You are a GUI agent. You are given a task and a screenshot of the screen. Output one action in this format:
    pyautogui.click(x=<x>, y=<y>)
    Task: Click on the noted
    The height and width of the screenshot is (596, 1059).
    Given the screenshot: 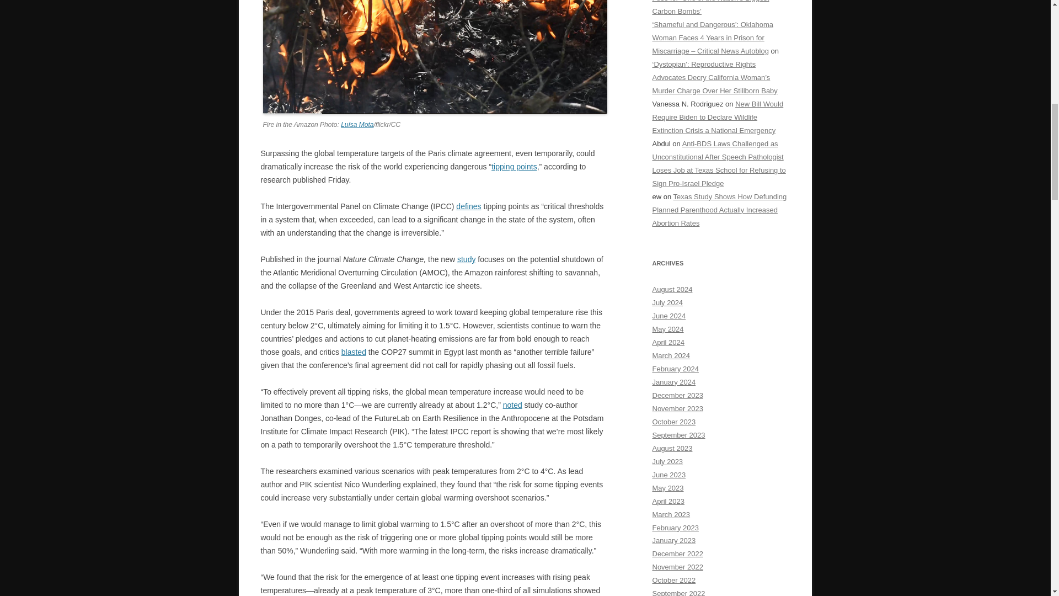 What is the action you would take?
    pyautogui.click(x=512, y=405)
    